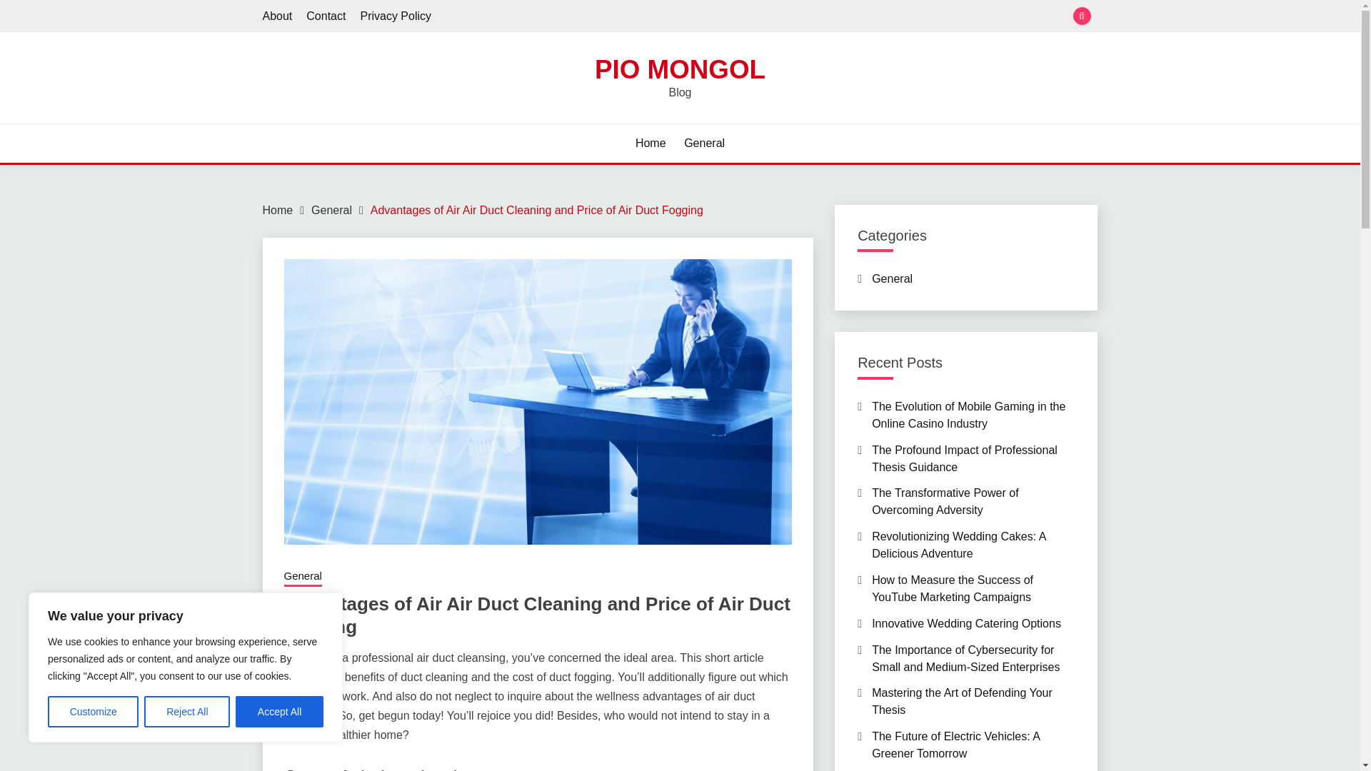  I want to click on Reject All, so click(187, 712).